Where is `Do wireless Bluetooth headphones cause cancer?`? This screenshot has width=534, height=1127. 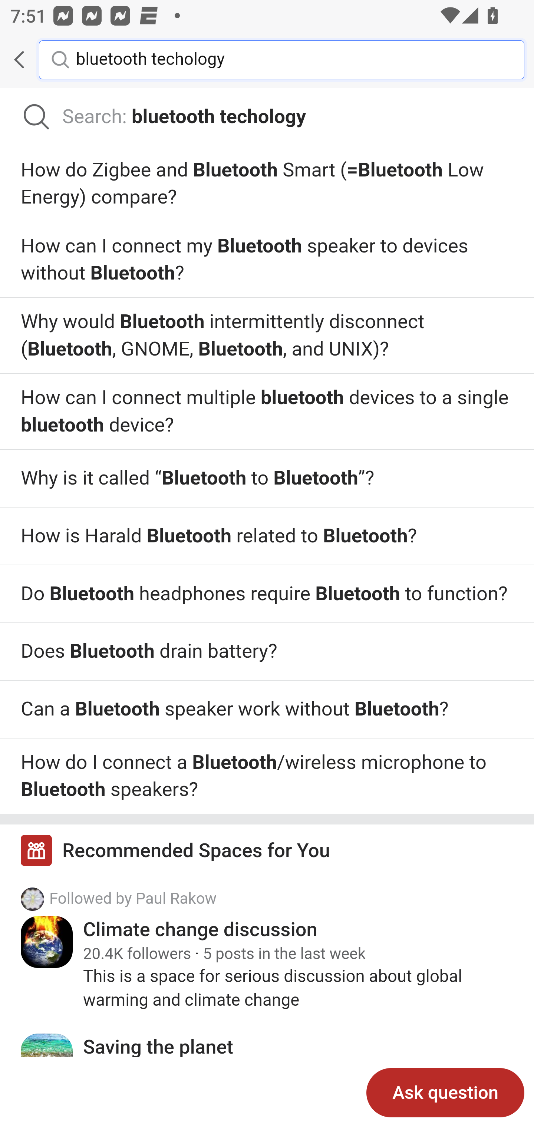 Do wireless Bluetooth headphones cause cancer? is located at coordinates (267, 412).